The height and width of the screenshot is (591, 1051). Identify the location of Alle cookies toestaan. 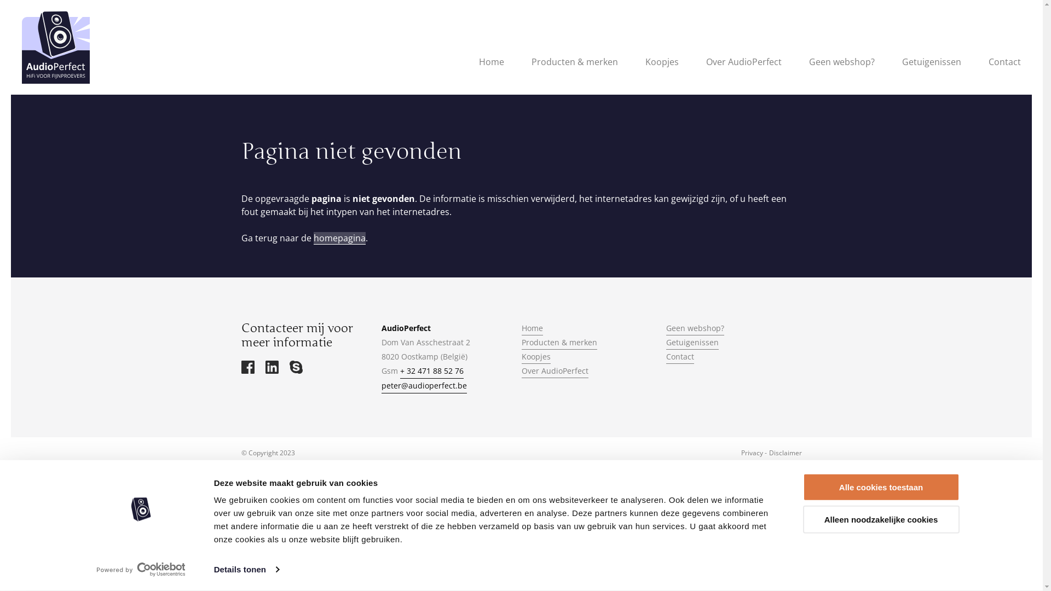
(881, 487).